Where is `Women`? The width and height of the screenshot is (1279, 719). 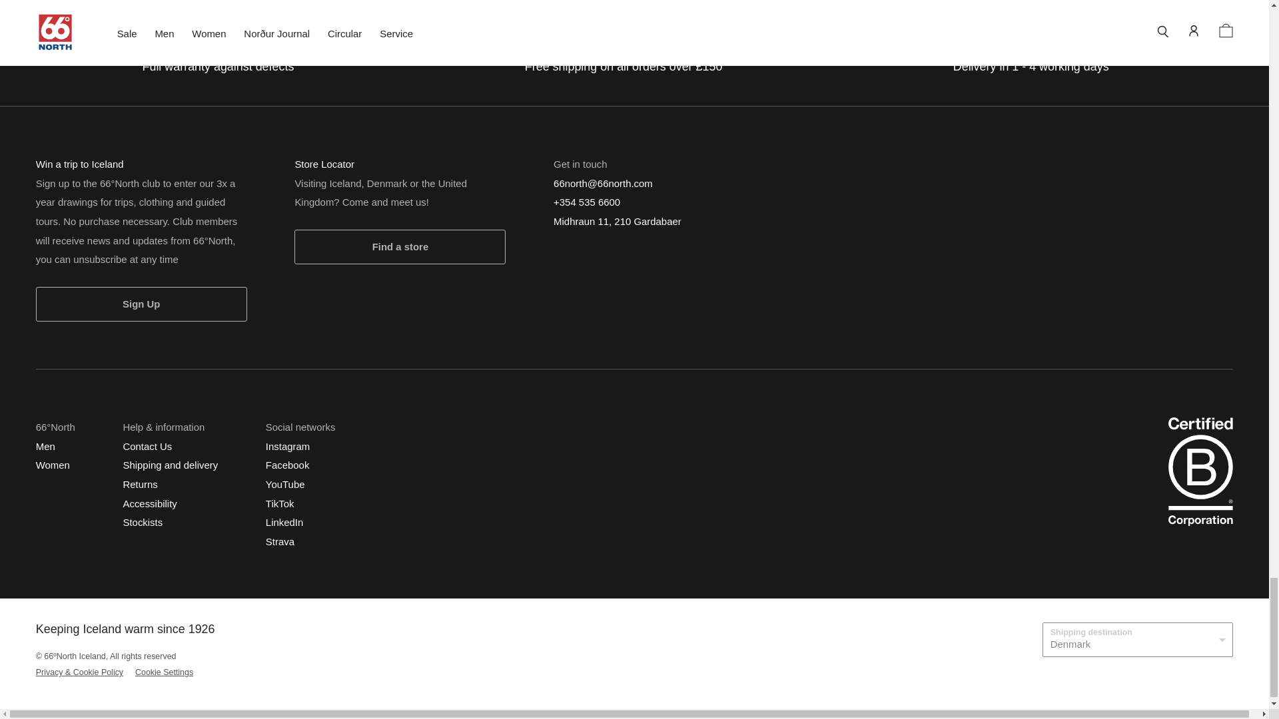 Women is located at coordinates (53, 465).